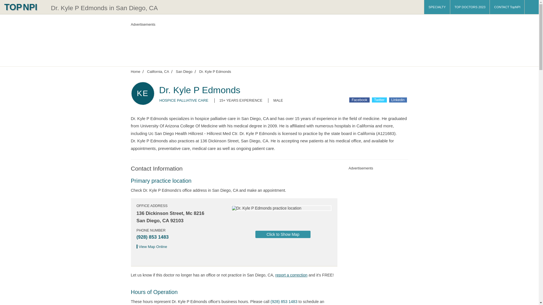  Describe the element at coordinates (184, 100) in the screenshot. I see `HOSPICE PALLIATIVE CARE` at that location.